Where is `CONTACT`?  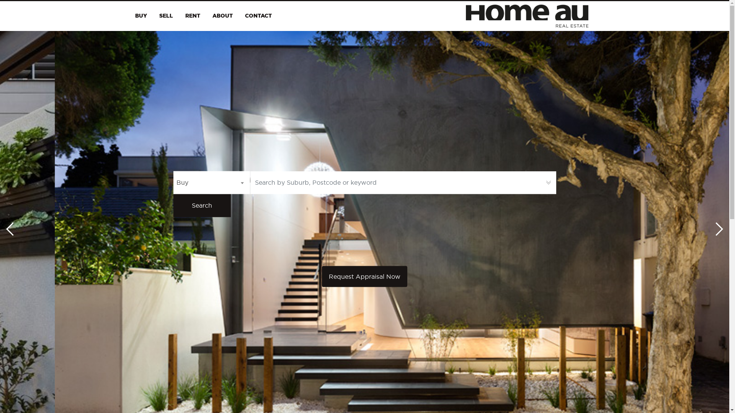 CONTACT is located at coordinates (258, 16).